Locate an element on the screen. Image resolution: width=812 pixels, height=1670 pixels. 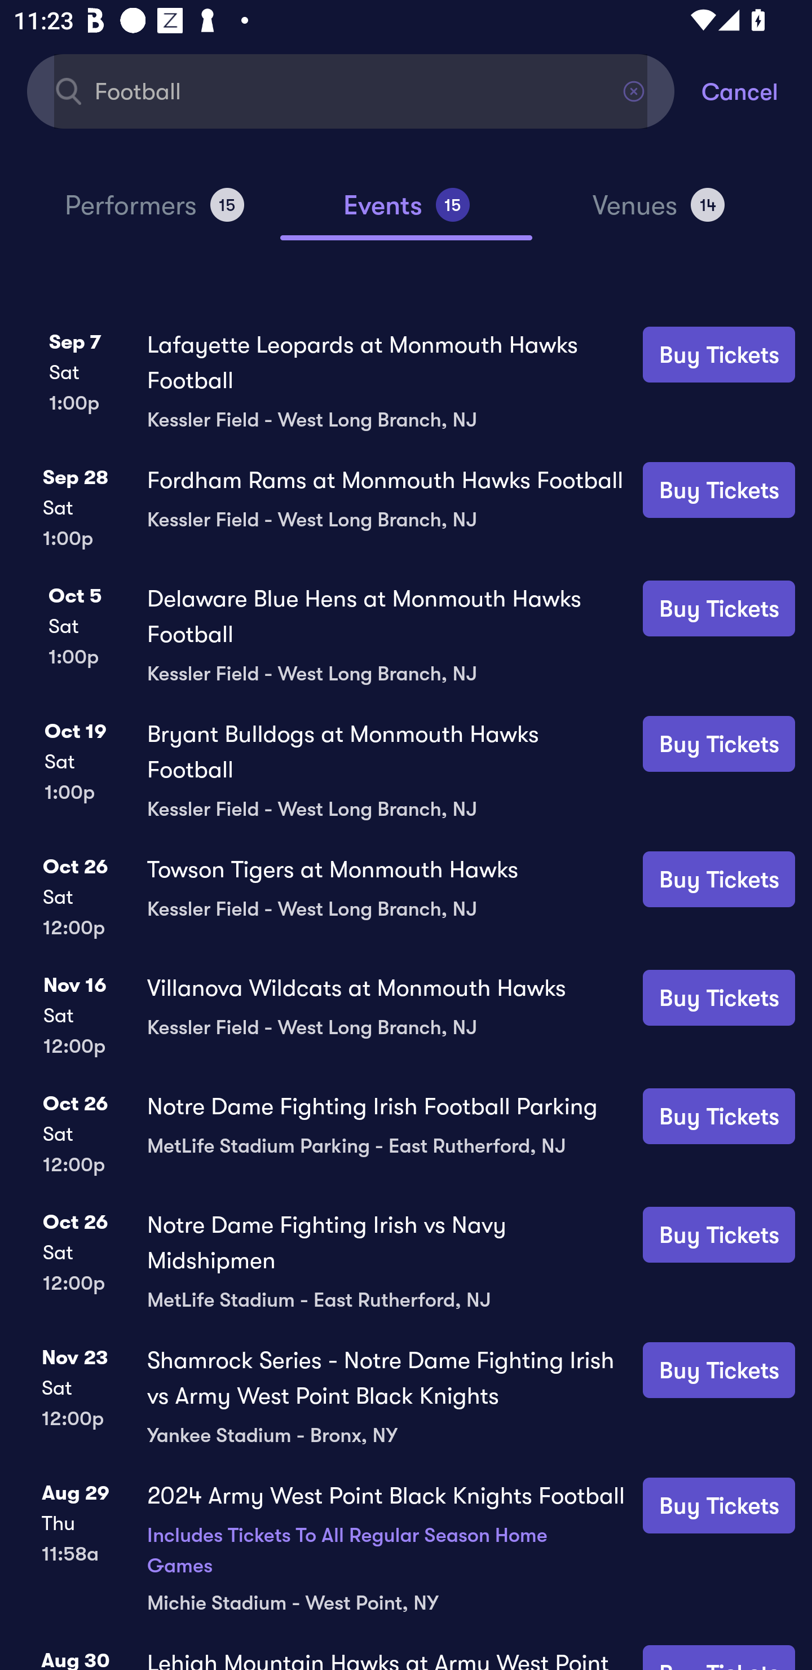
Cancel is located at coordinates (757, 90).